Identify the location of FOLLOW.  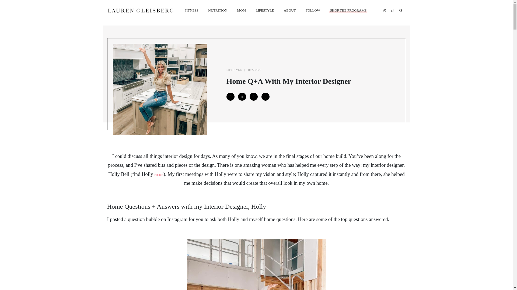
(313, 10).